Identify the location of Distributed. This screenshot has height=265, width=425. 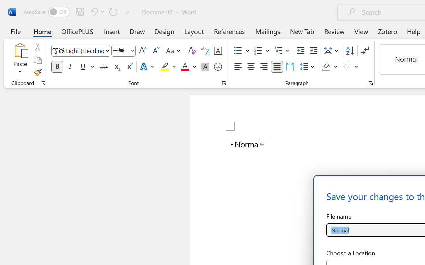
(290, 67).